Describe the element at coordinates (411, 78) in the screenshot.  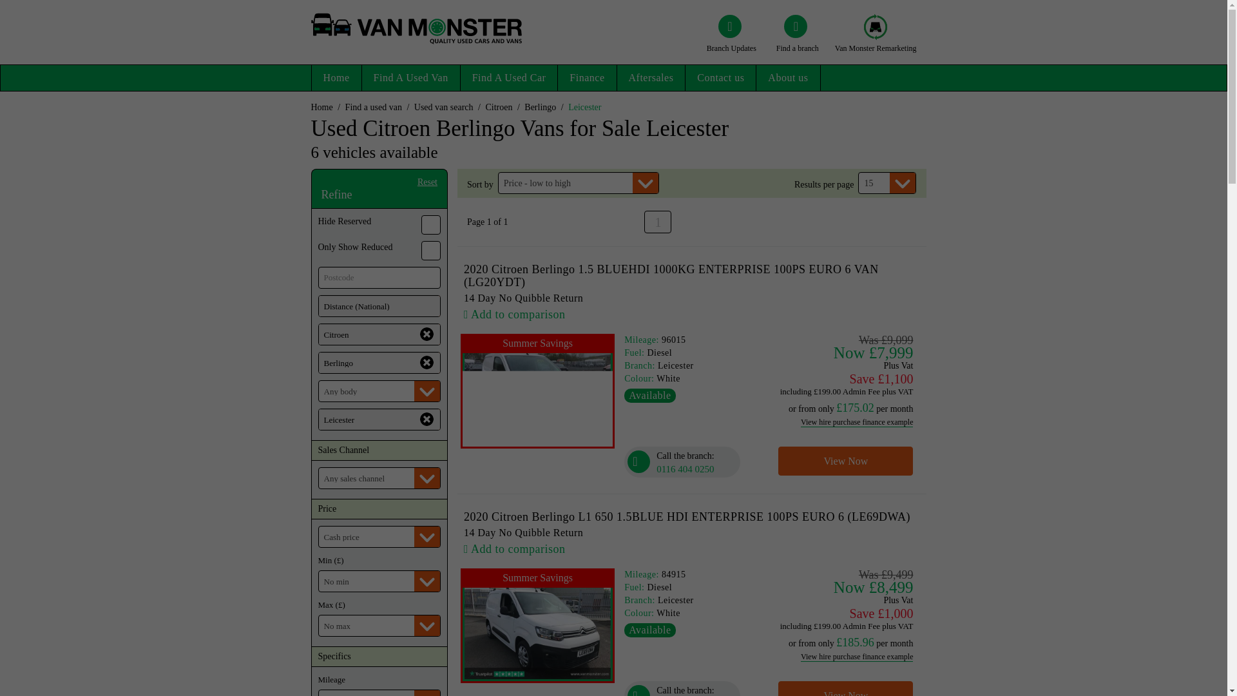
I see `Find A Used Van` at that location.